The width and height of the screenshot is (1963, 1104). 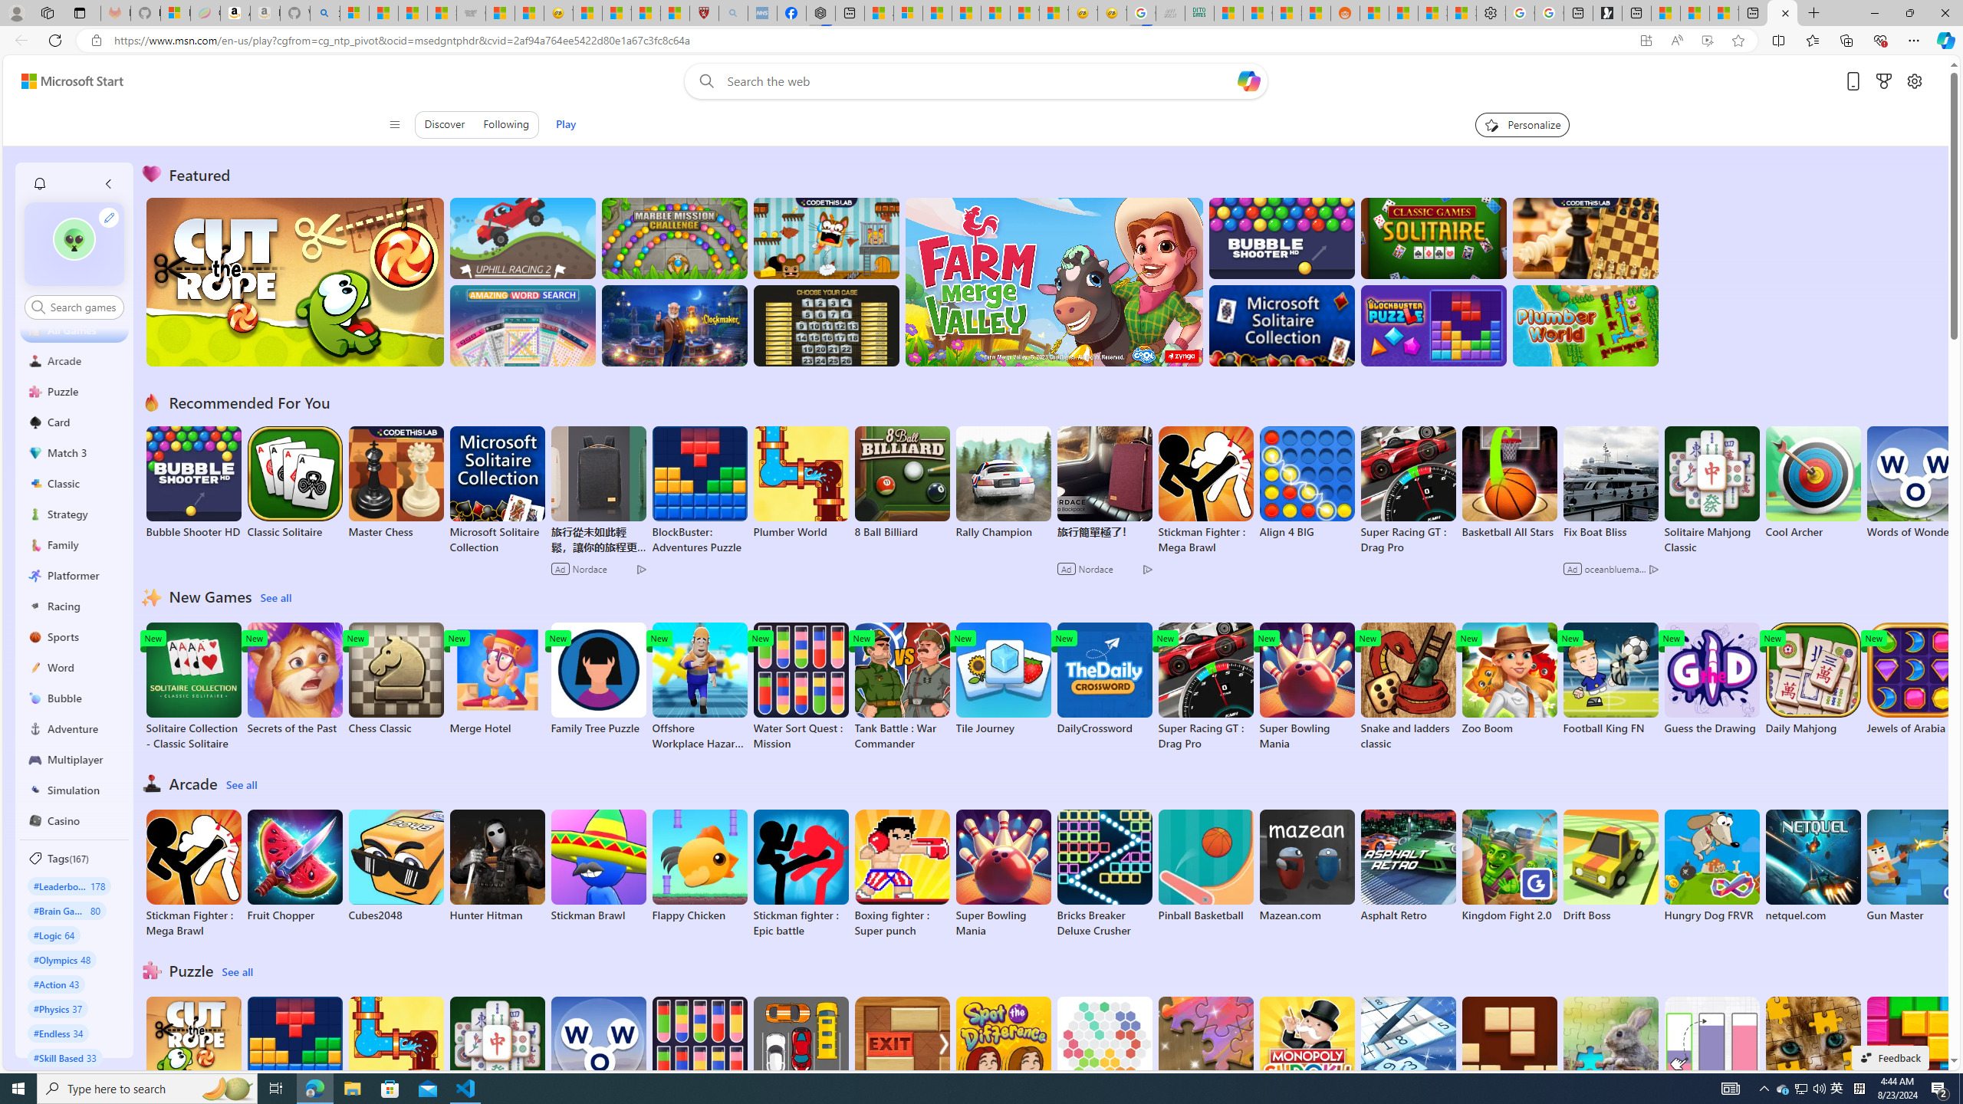 I want to click on Fitness - MSN, so click(x=995, y=13).